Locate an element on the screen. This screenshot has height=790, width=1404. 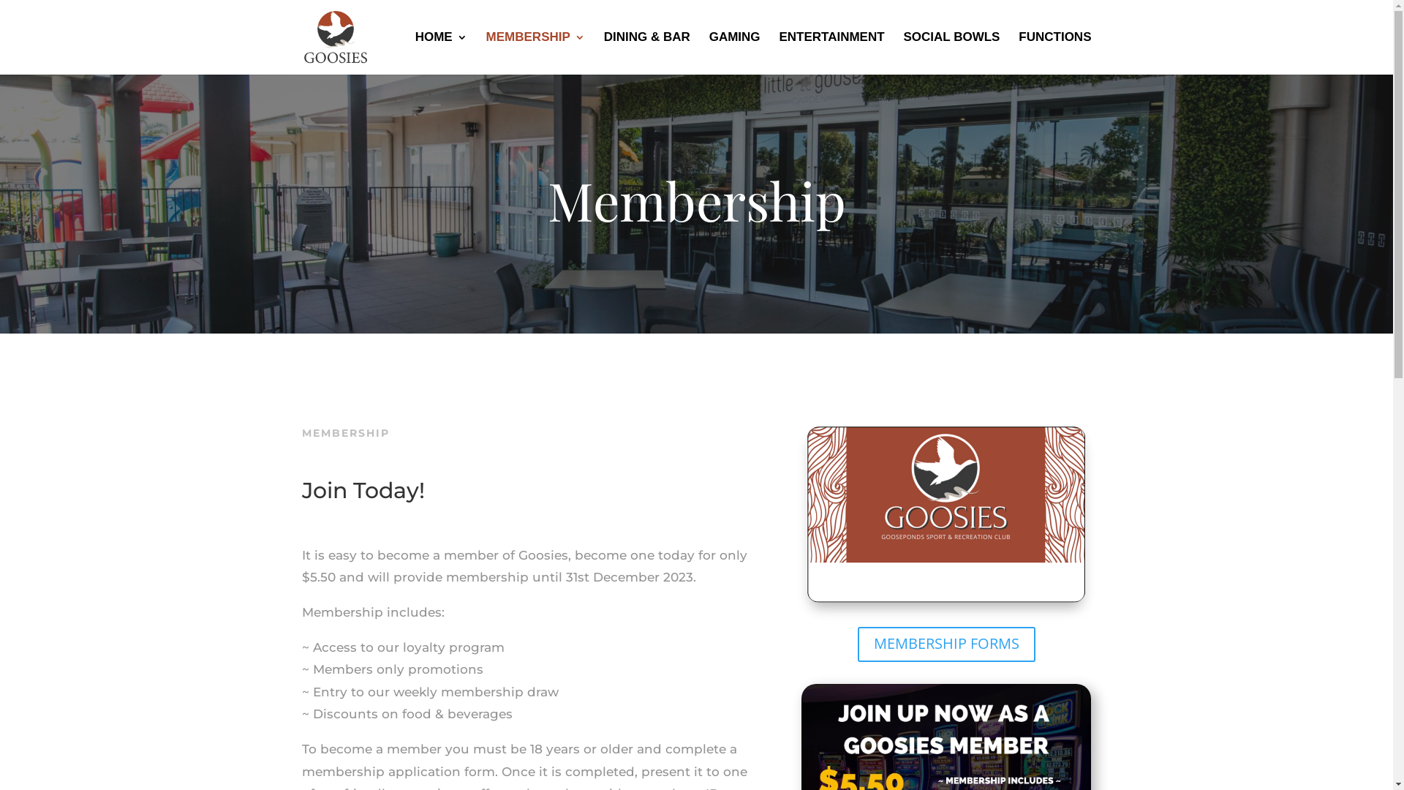
ENTERTAINMENT is located at coordinates (831, 53).